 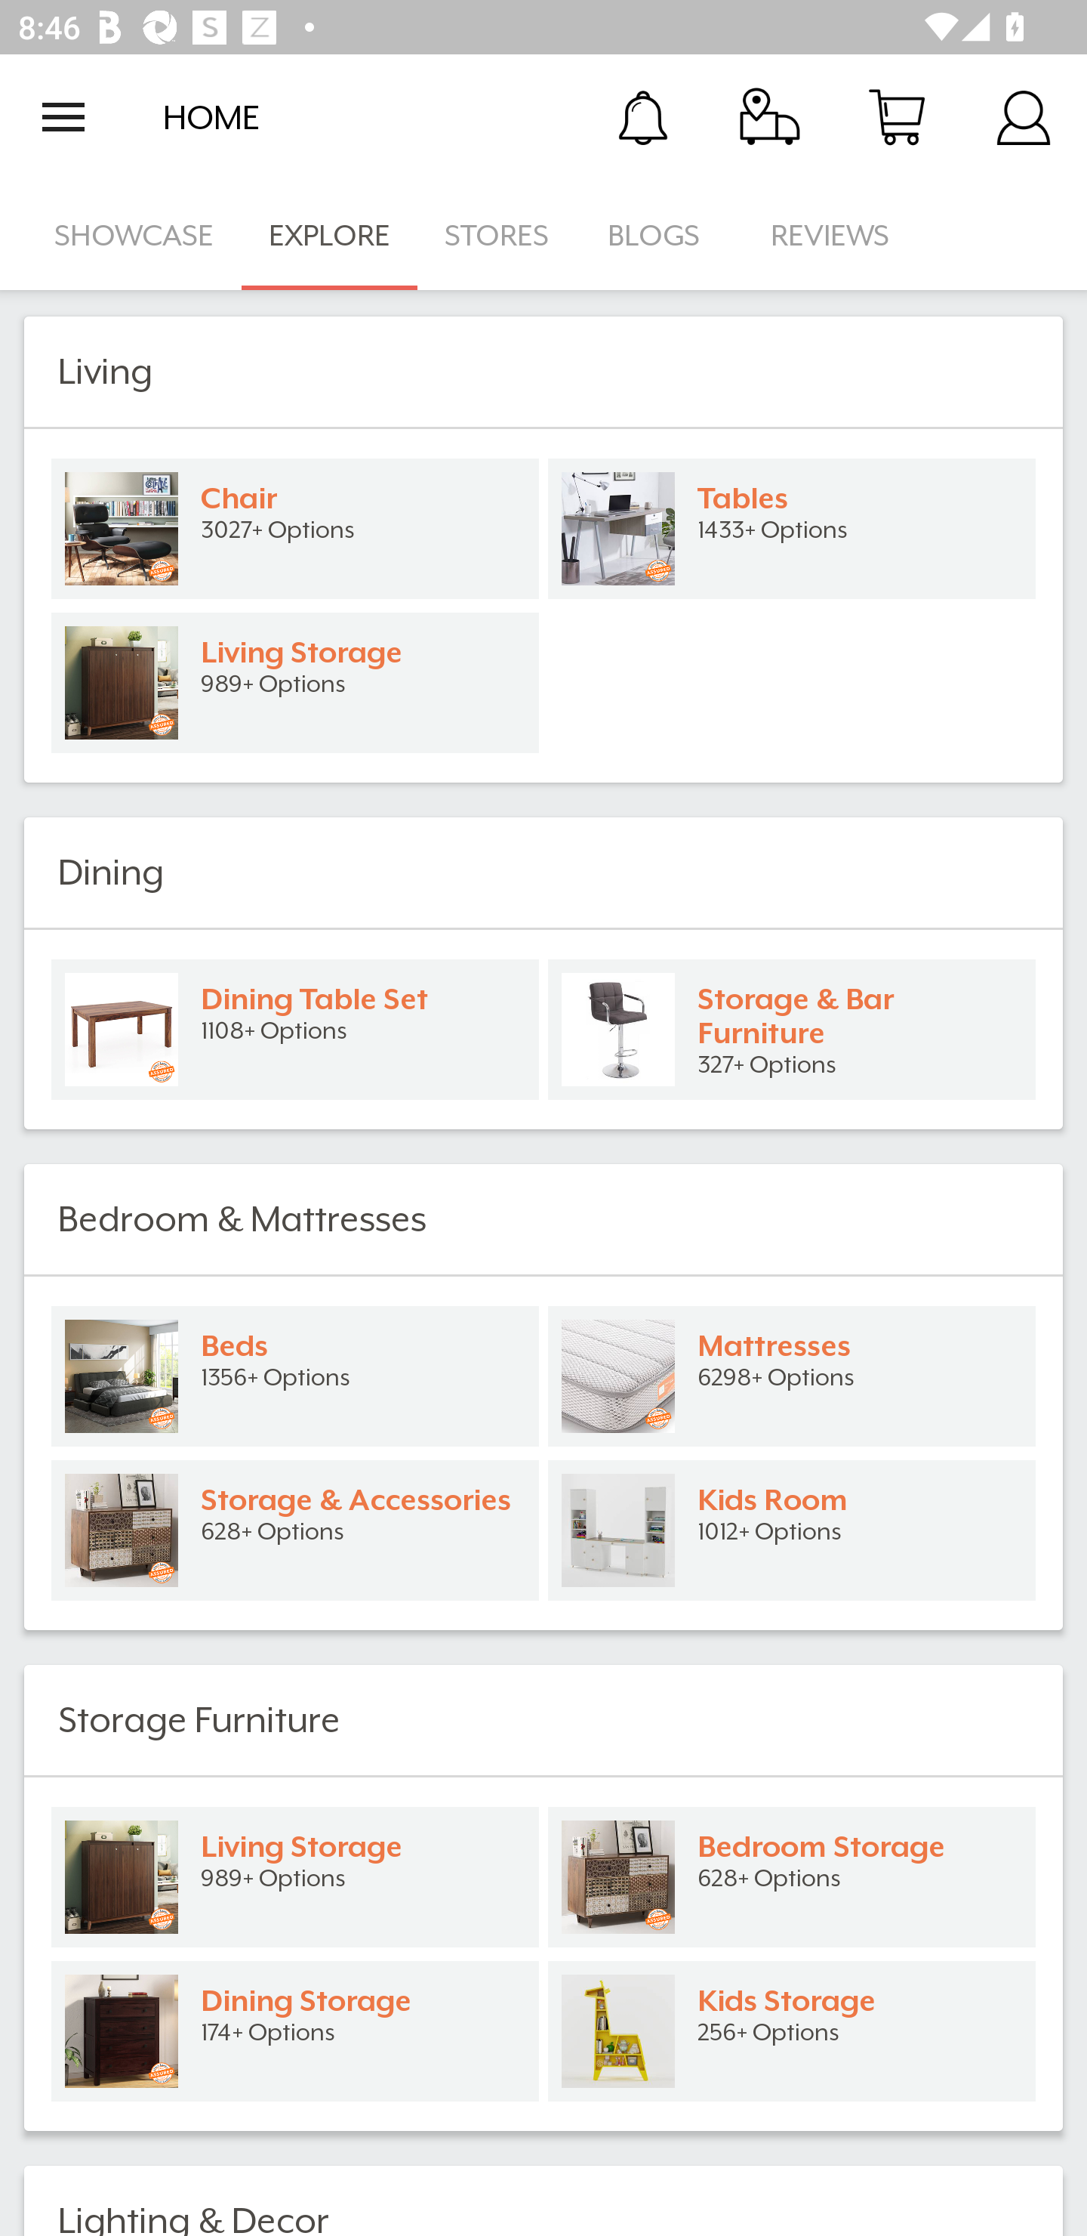 I want to click on EXPLORE, so click(x=329, y=236).